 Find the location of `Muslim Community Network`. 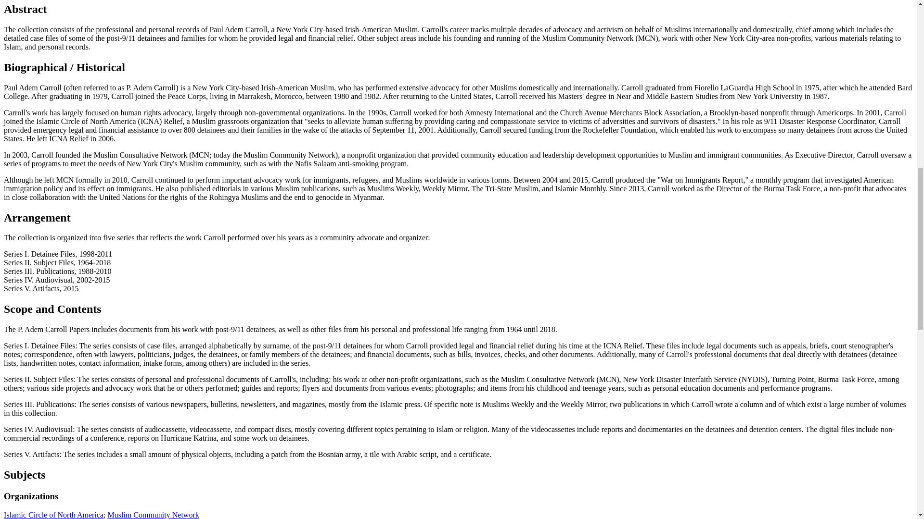

Muslim Community Network is located at coordinates (154, 515).